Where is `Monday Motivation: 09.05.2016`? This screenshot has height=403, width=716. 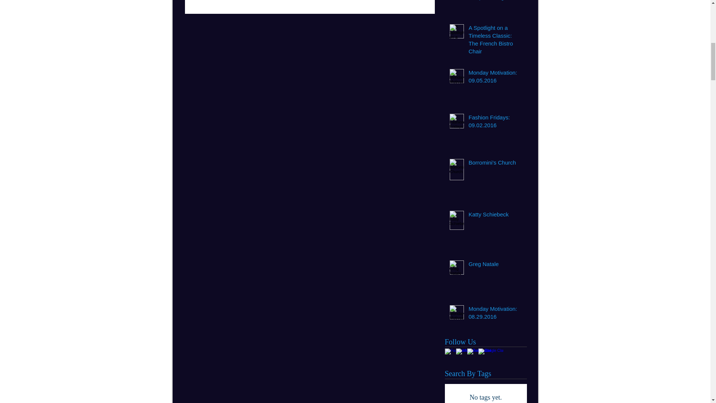
Monday Motivation: 09.05.2016 is located at coordinates (495, 78).